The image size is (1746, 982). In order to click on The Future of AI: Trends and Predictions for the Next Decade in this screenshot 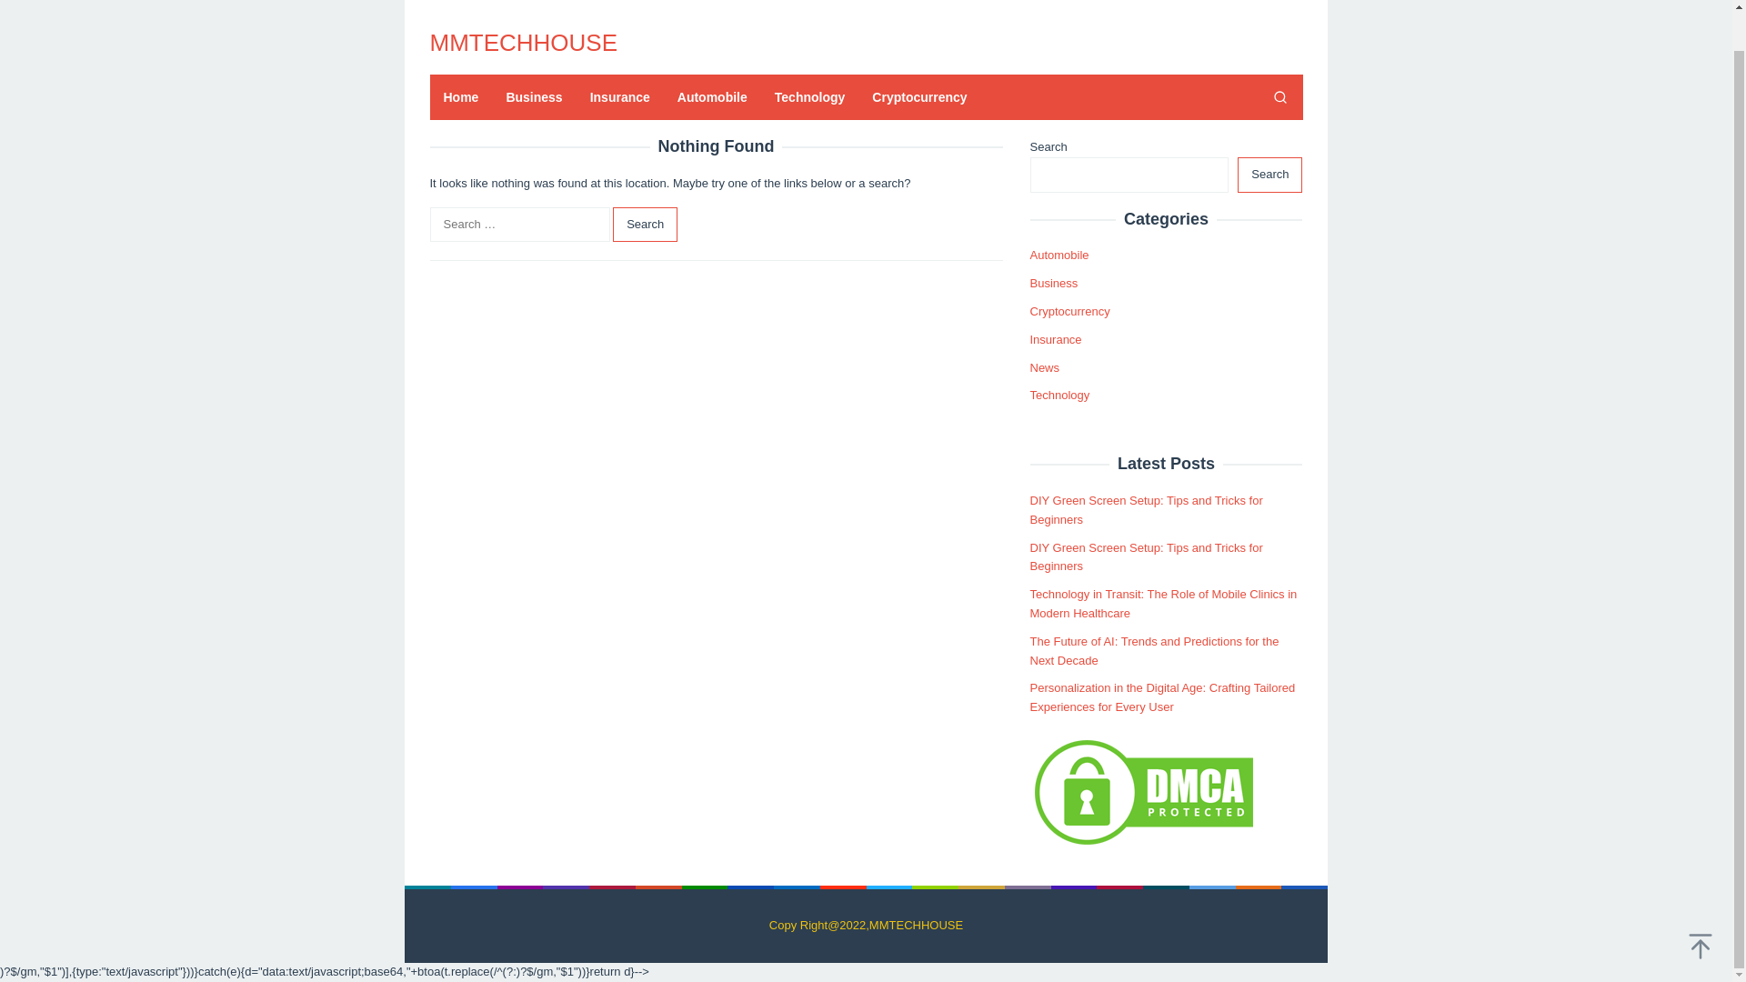, I will do `click(1153, 651)`.